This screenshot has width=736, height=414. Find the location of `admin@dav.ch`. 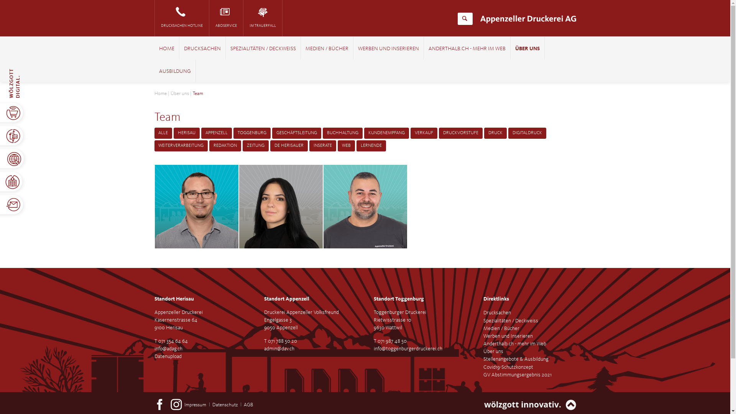

admin@dav.ch is located at coordinates (279, 349).